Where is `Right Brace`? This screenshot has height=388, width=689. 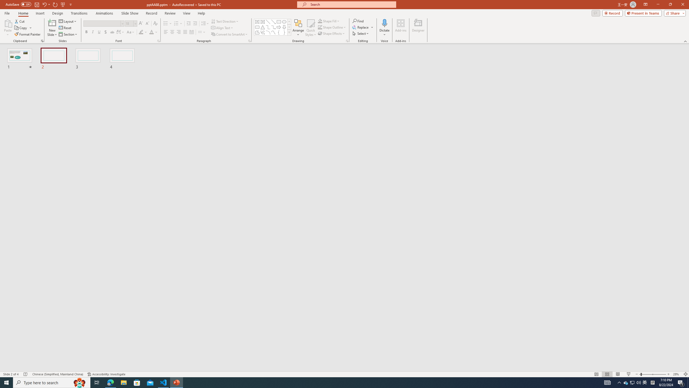
Right Brace is located at coordinates (284, 32).